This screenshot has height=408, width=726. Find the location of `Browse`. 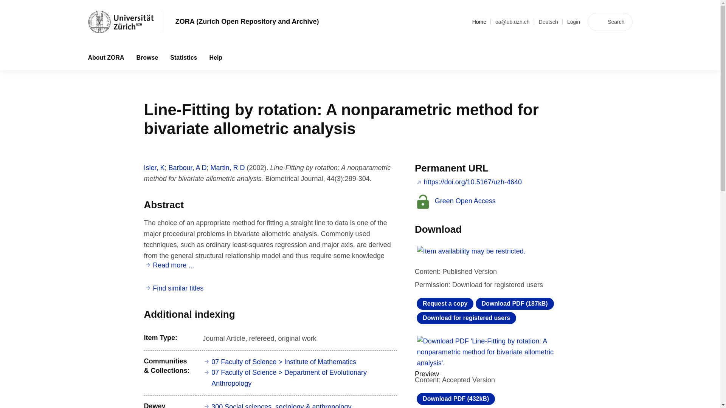

Browse is located at coordinates (147, 57).